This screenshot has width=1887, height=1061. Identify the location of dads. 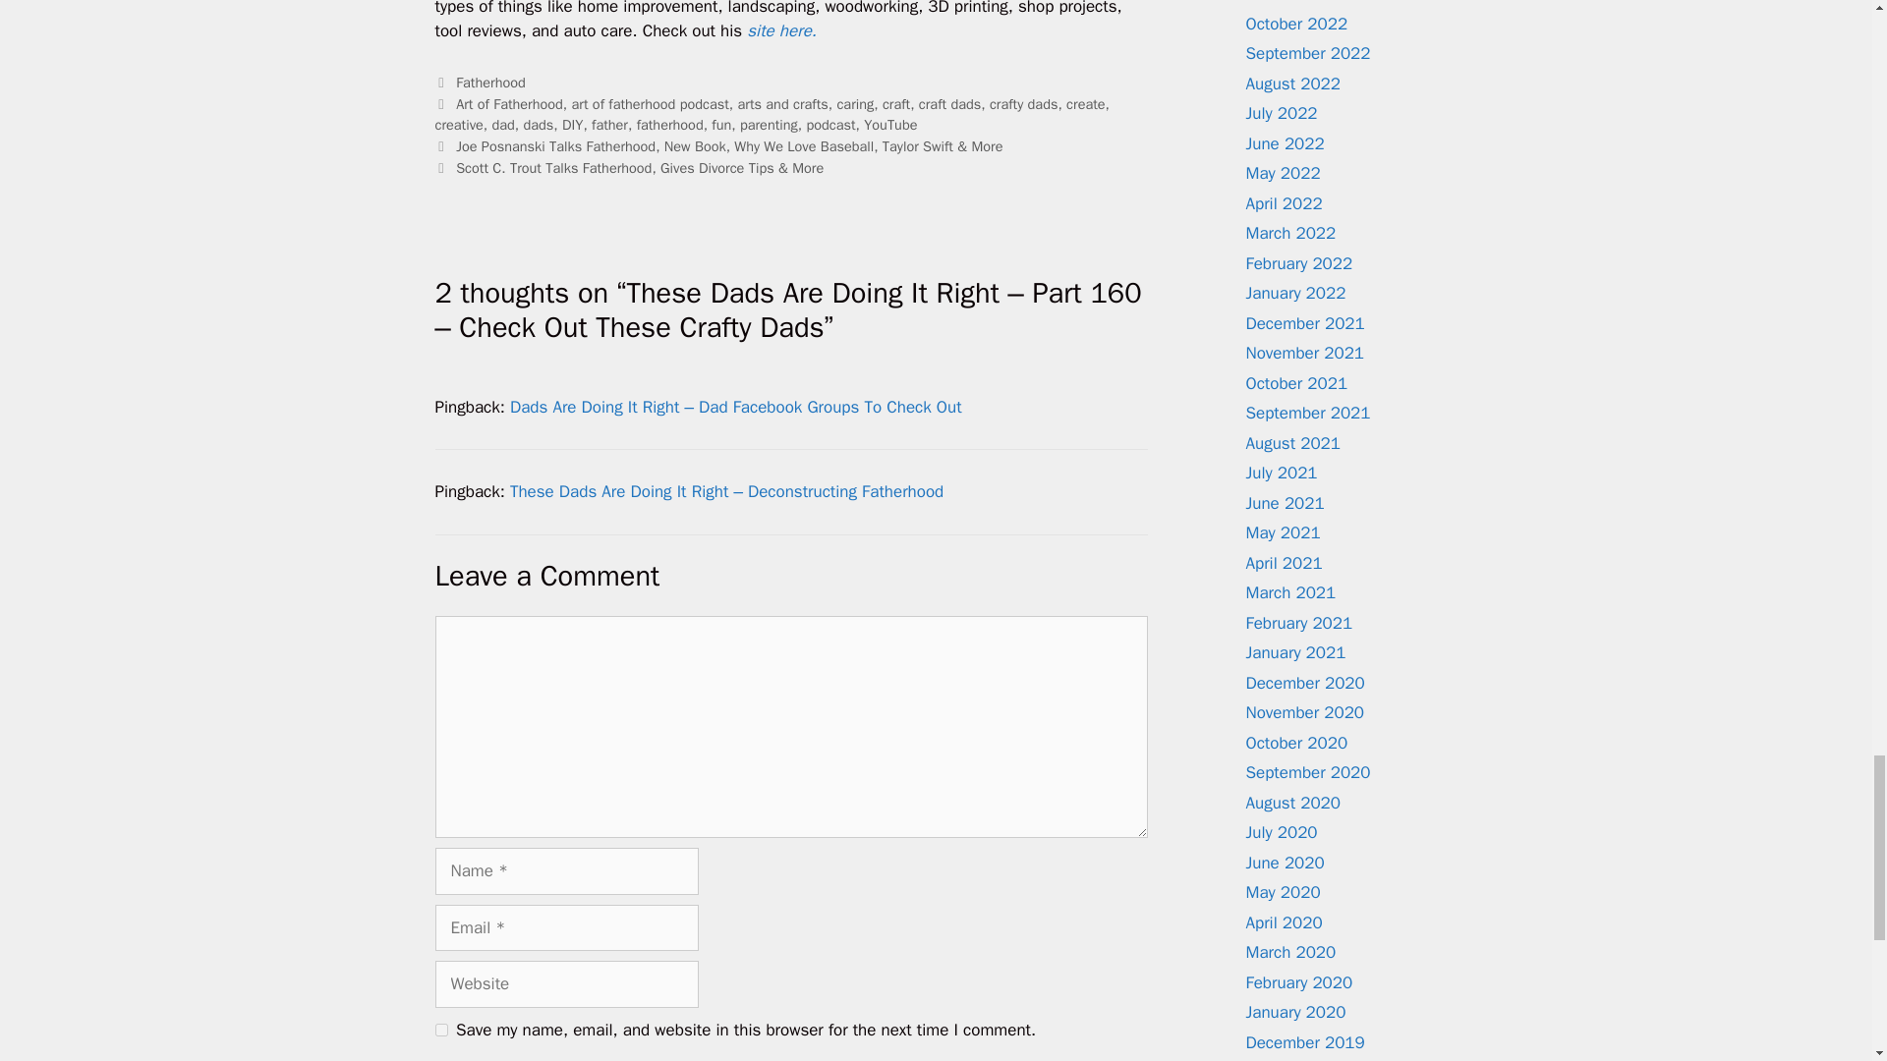
(537, 124).